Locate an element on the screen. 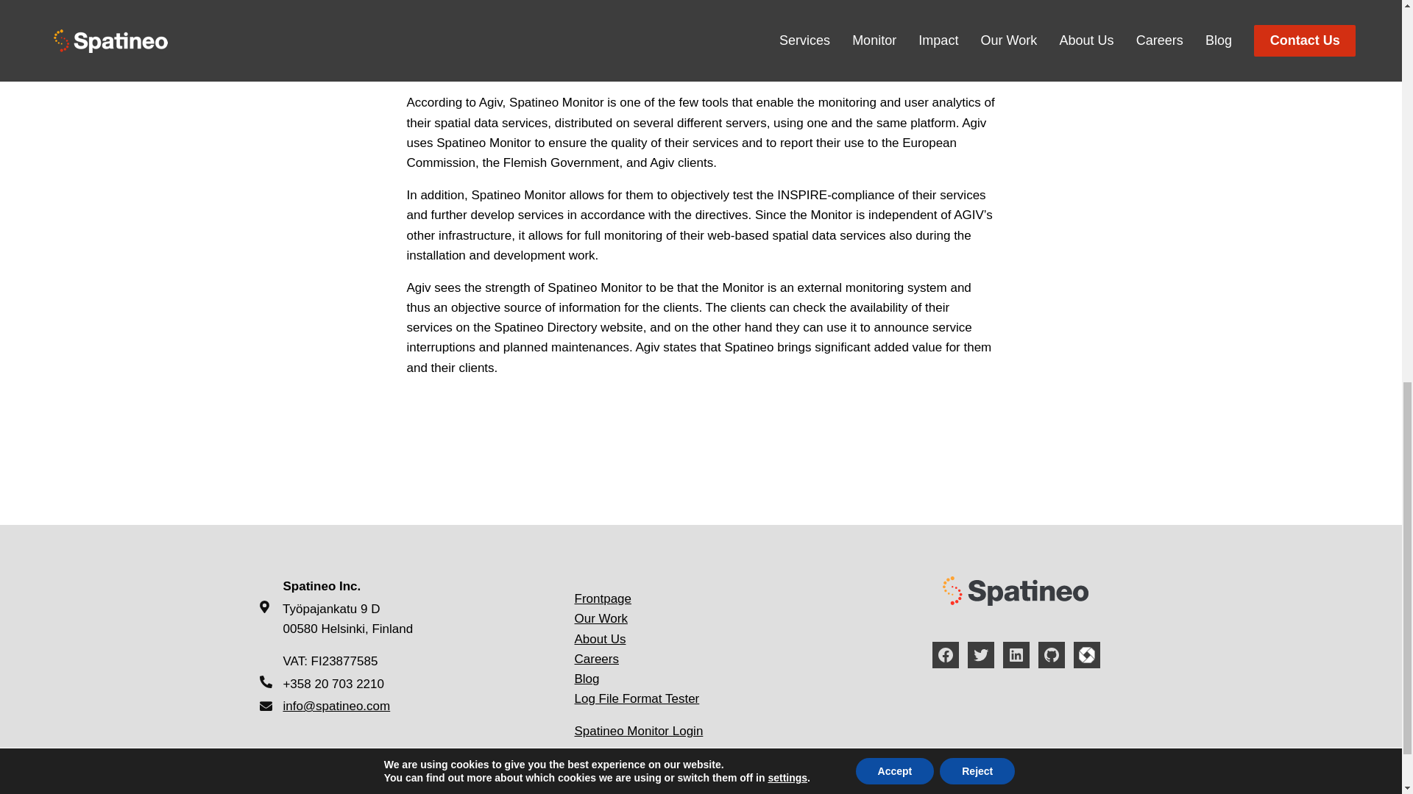 Image resolution: width=1413 pixels, height=794 pixels. Our Work is located at coordinates (601, 618).